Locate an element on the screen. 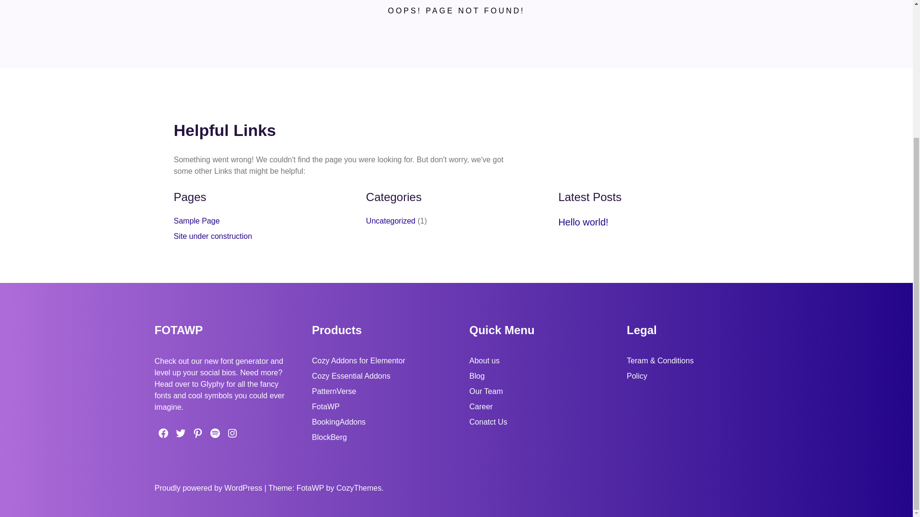 The height and width of the screenshot is (517, 920). Sample Page is located at coordinates (196, 220).